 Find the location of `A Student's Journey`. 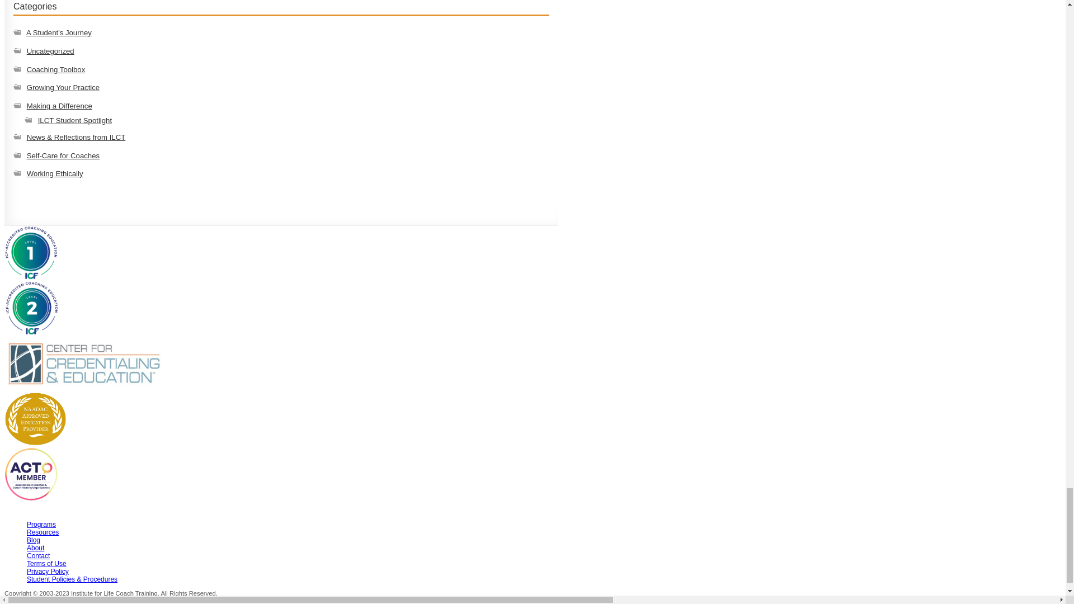

A Student's Journey is located at coordinates (58, 32).